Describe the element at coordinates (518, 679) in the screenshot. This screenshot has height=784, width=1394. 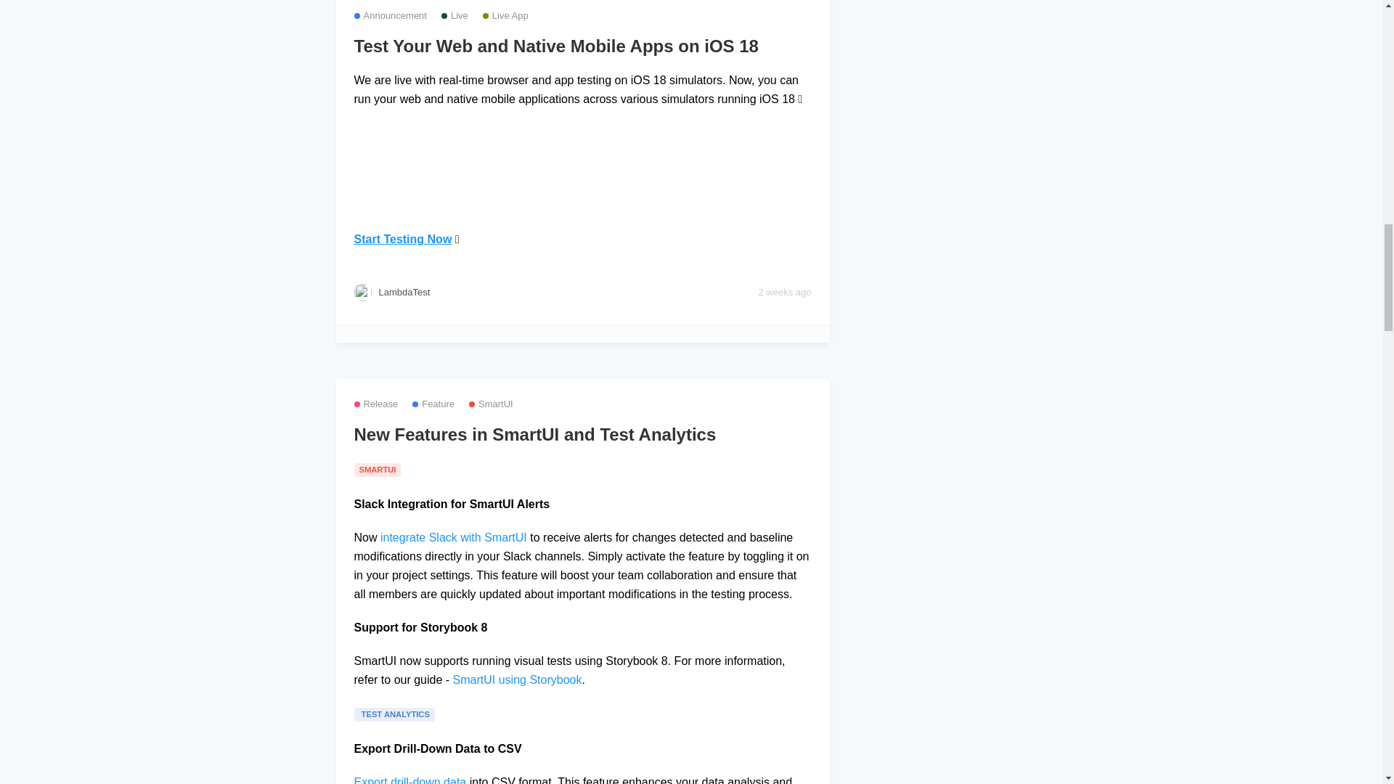
I see `SmartUI using Storybook` at that location.